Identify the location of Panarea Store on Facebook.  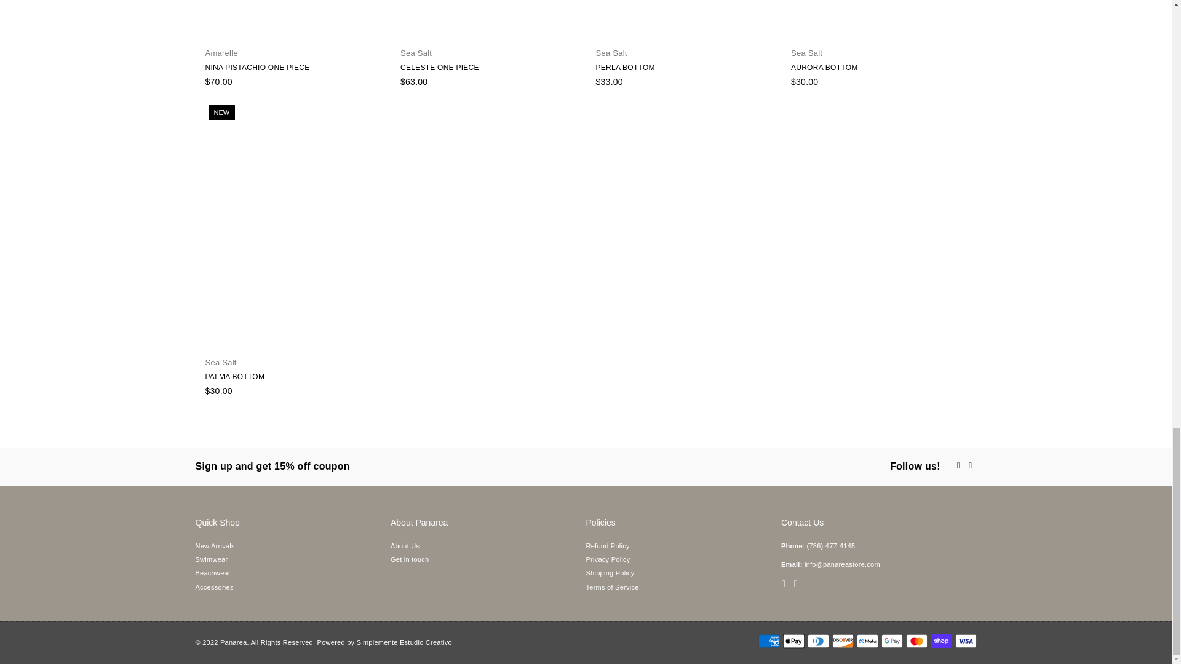
(784, 583).